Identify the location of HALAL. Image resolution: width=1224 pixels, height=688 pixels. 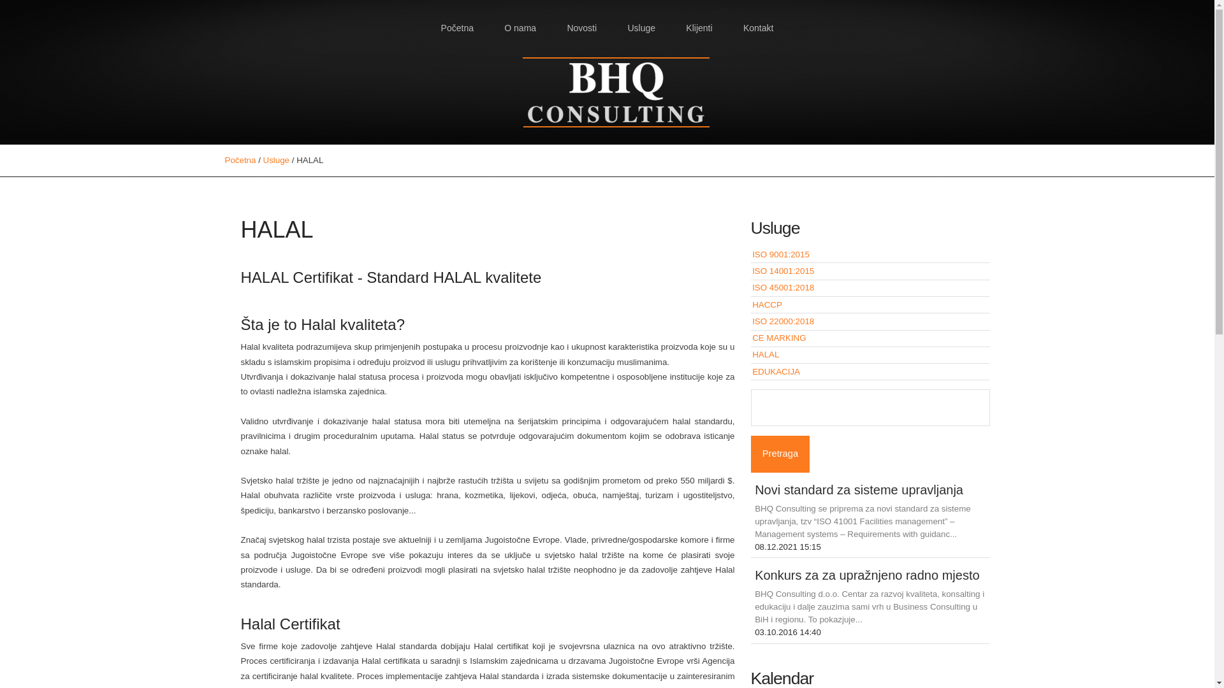
(766, 354).